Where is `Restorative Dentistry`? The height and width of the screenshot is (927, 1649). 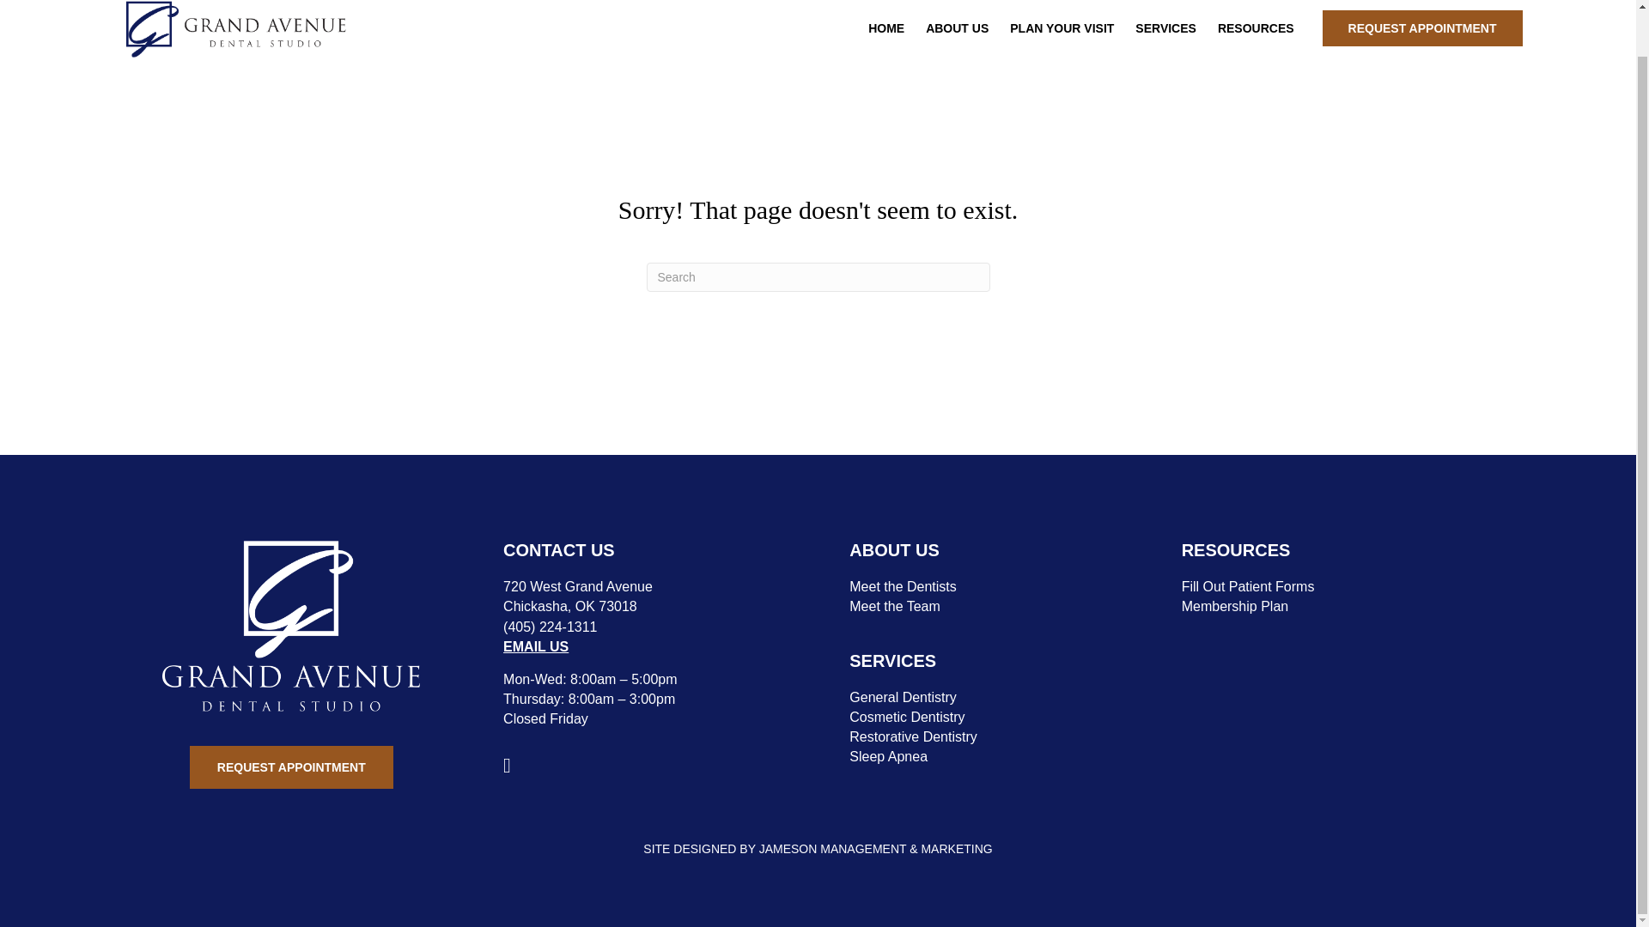 Restorative Dentistry is located at coordinates (913, 736).